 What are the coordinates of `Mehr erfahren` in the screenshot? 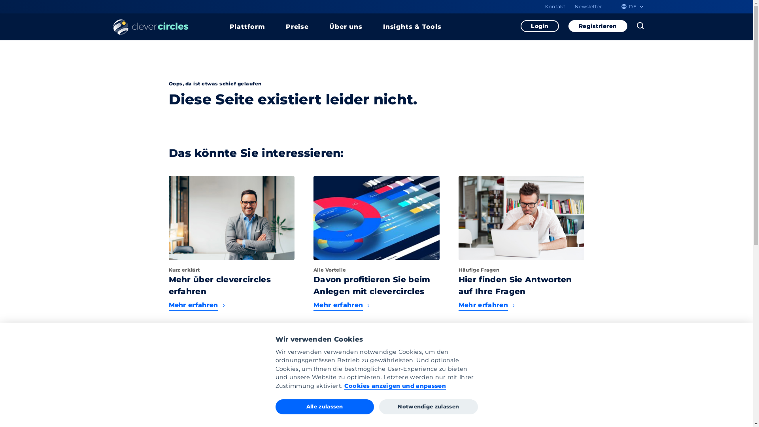 It's located at (522, 305).